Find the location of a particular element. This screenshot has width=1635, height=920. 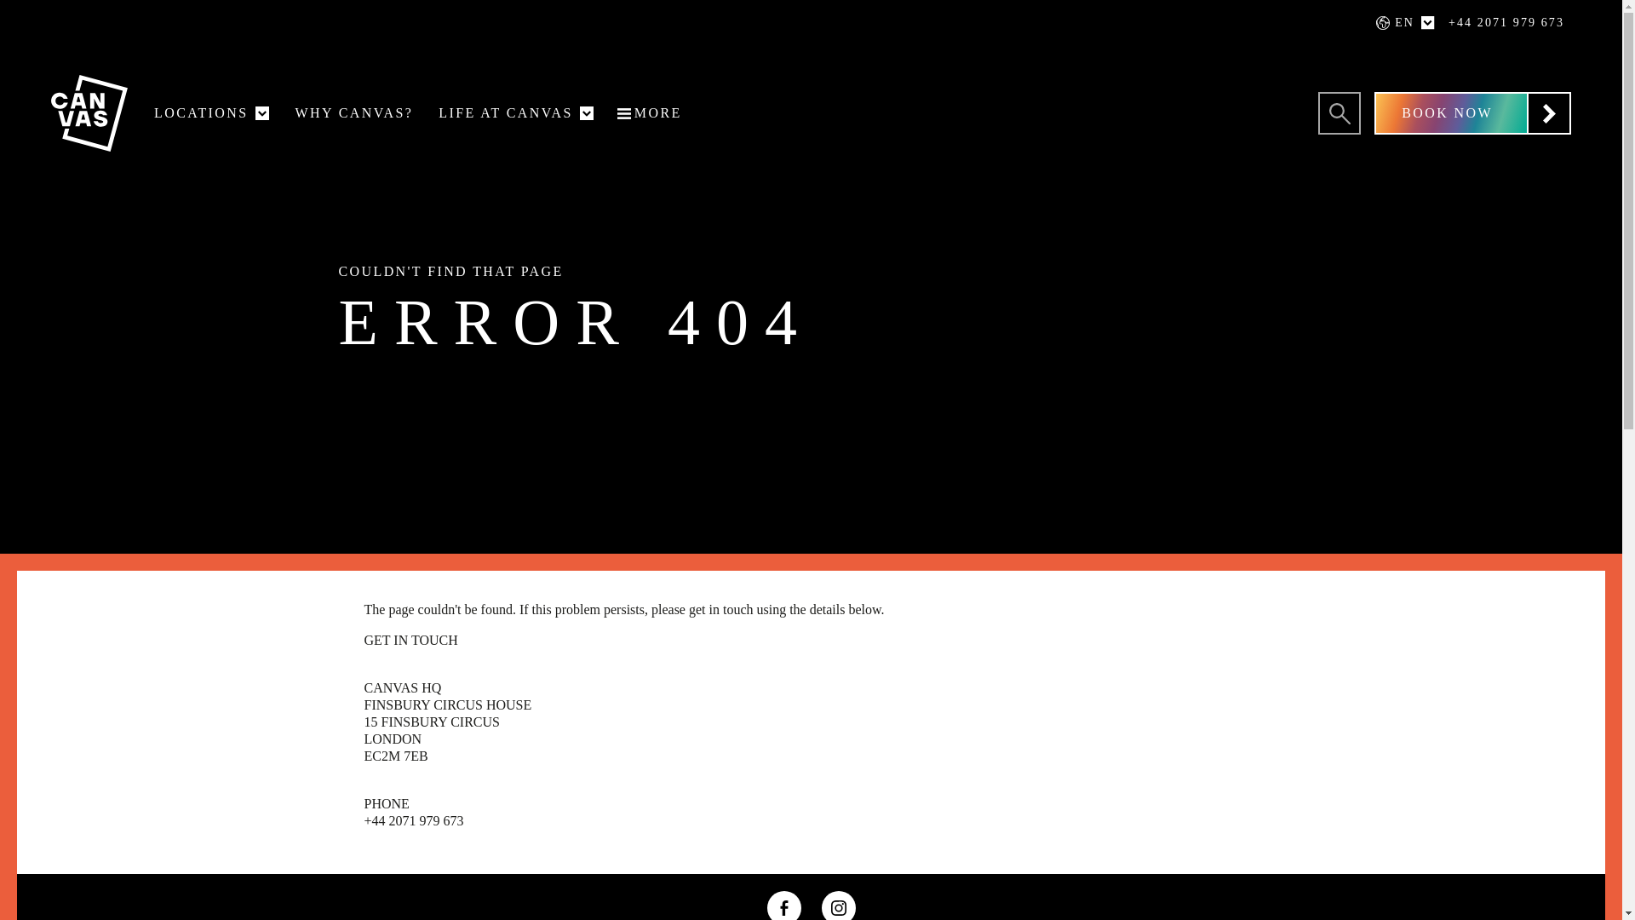

LIFE AT CANVAS is located at coordinates (508, 113).